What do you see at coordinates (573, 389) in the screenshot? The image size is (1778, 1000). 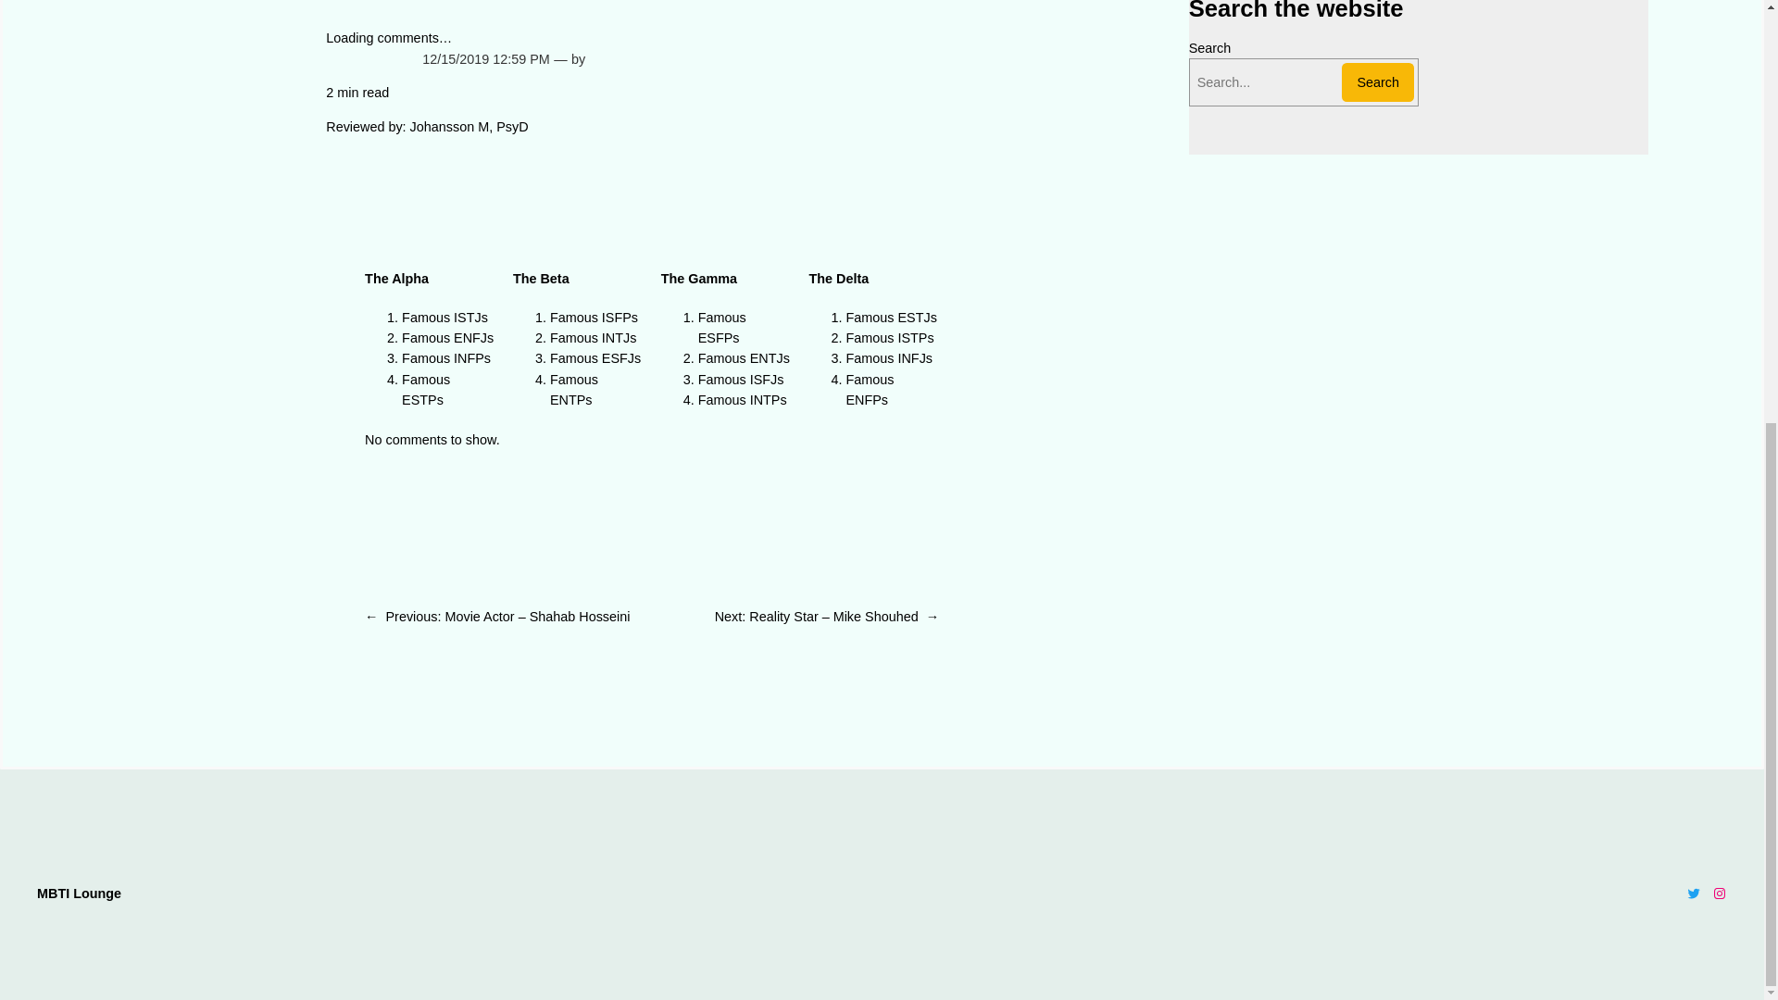 I see `Famous ENTPs` at bounding box center [573, 389].